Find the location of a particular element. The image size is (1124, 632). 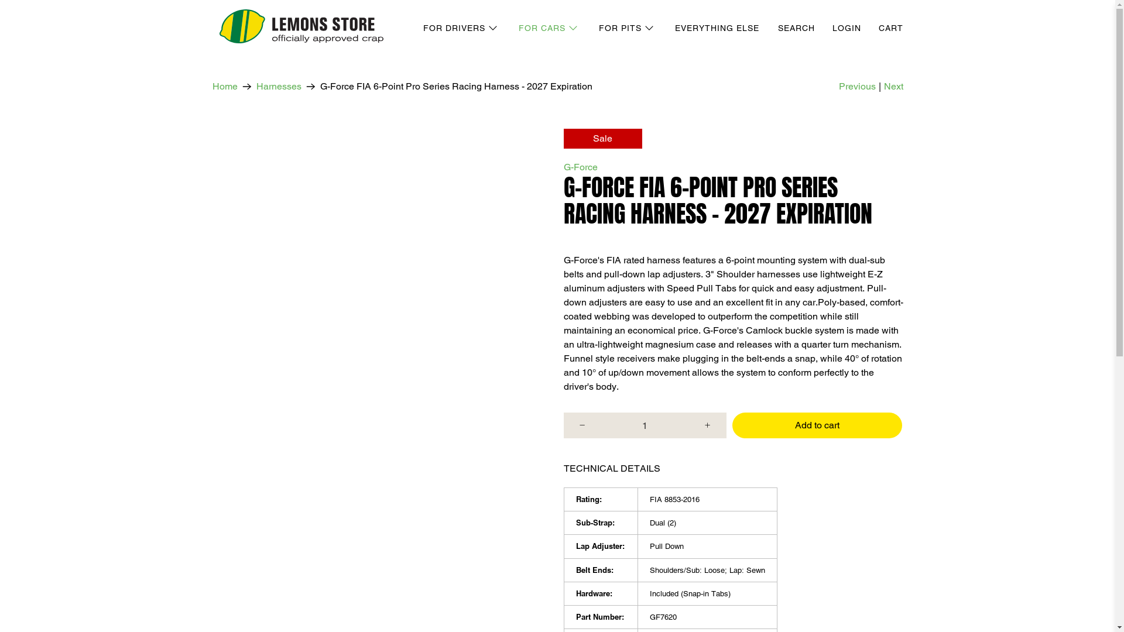

LOGIN is located at coordinates (847, 28).